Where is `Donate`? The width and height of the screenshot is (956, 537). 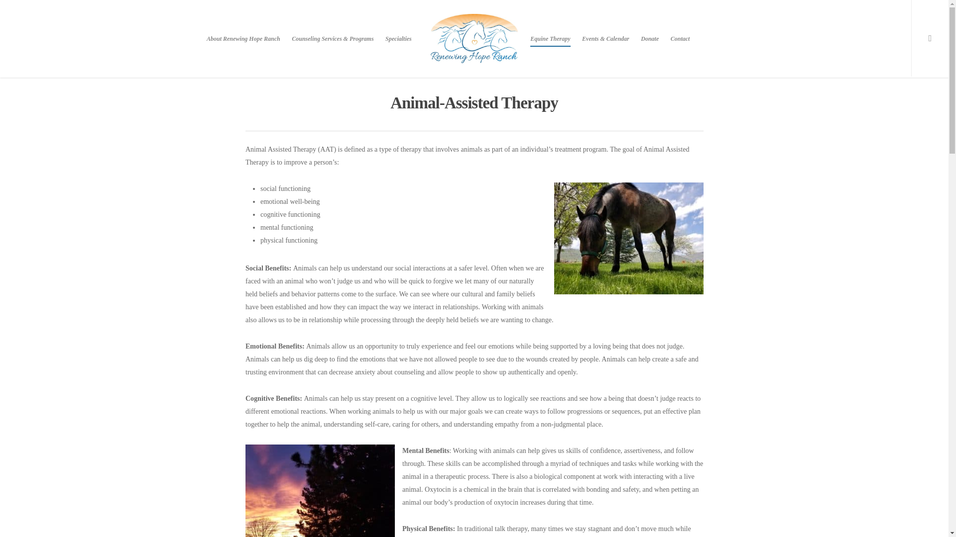 Donate is located at coordinates (649, 46).